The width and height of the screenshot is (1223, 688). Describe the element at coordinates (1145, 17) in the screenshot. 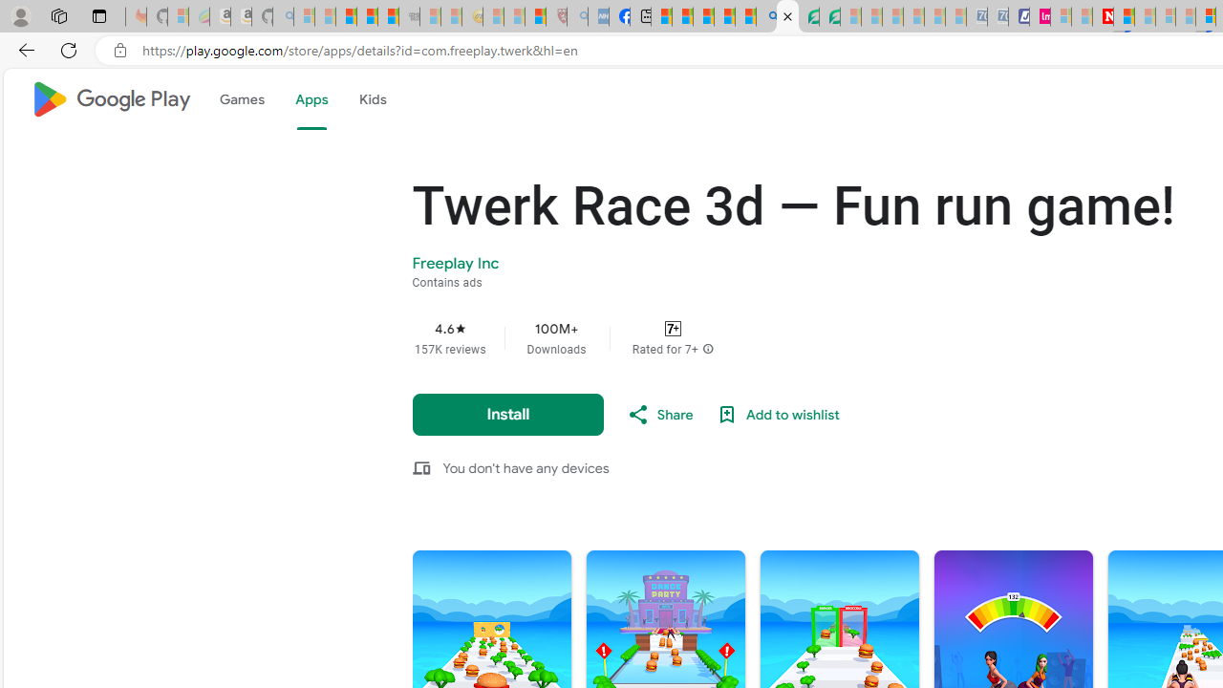

I see `14 Common Myths Debunked By Scientific Facts - Sleeping` at that location.